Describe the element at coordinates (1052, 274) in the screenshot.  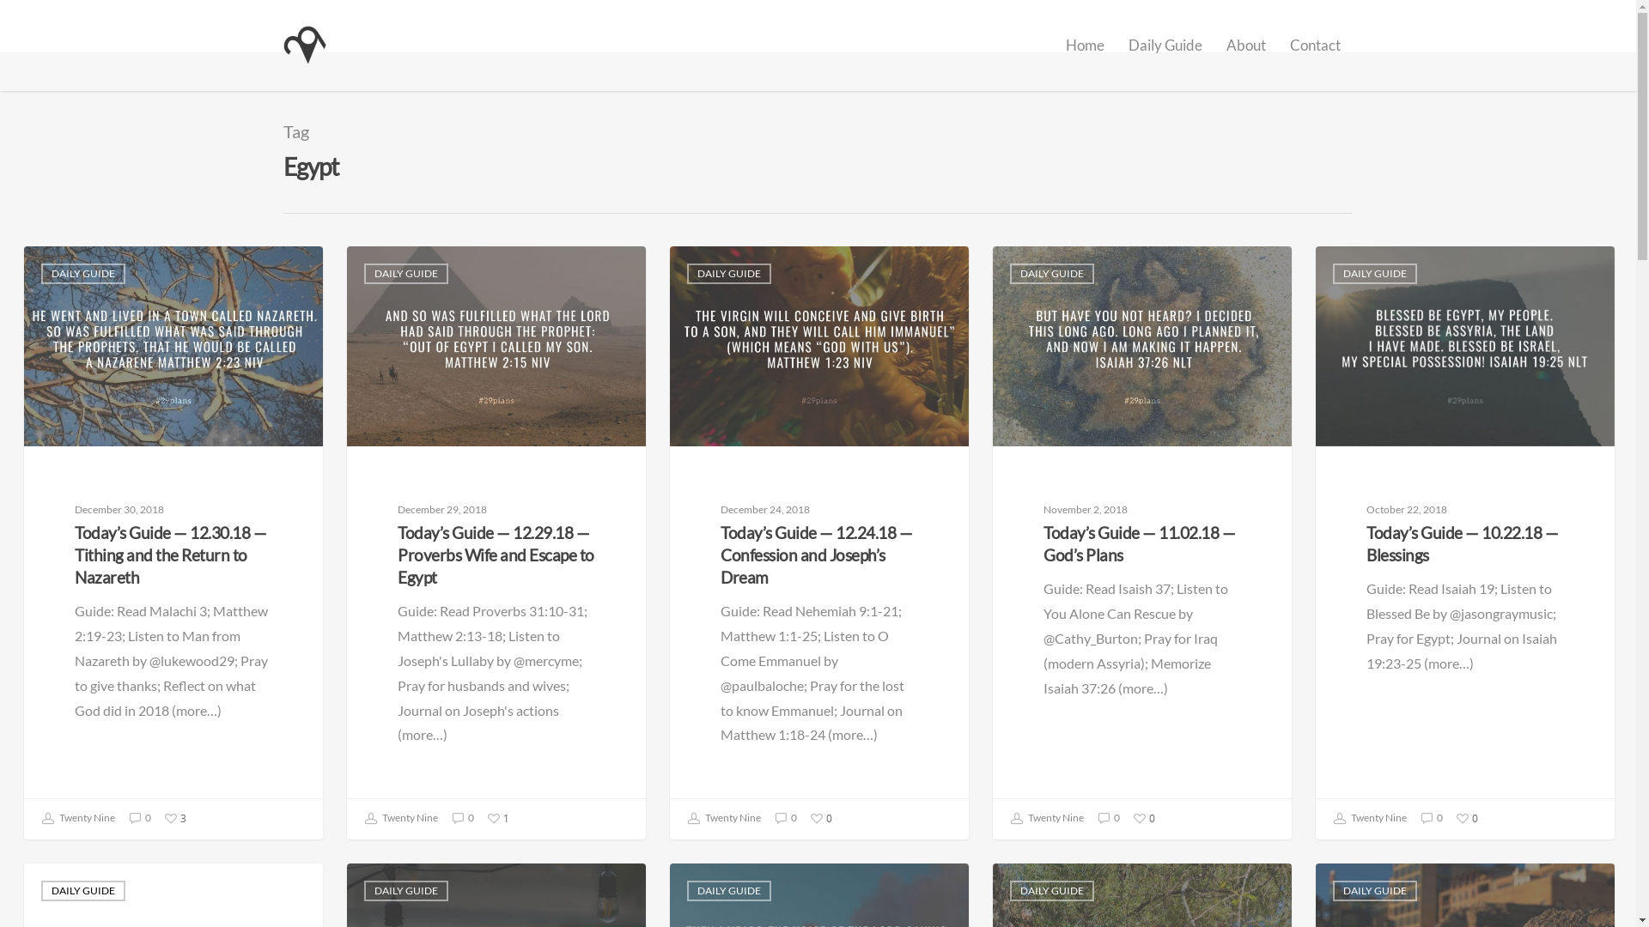
I see `DAILY GUIDE` at that location.